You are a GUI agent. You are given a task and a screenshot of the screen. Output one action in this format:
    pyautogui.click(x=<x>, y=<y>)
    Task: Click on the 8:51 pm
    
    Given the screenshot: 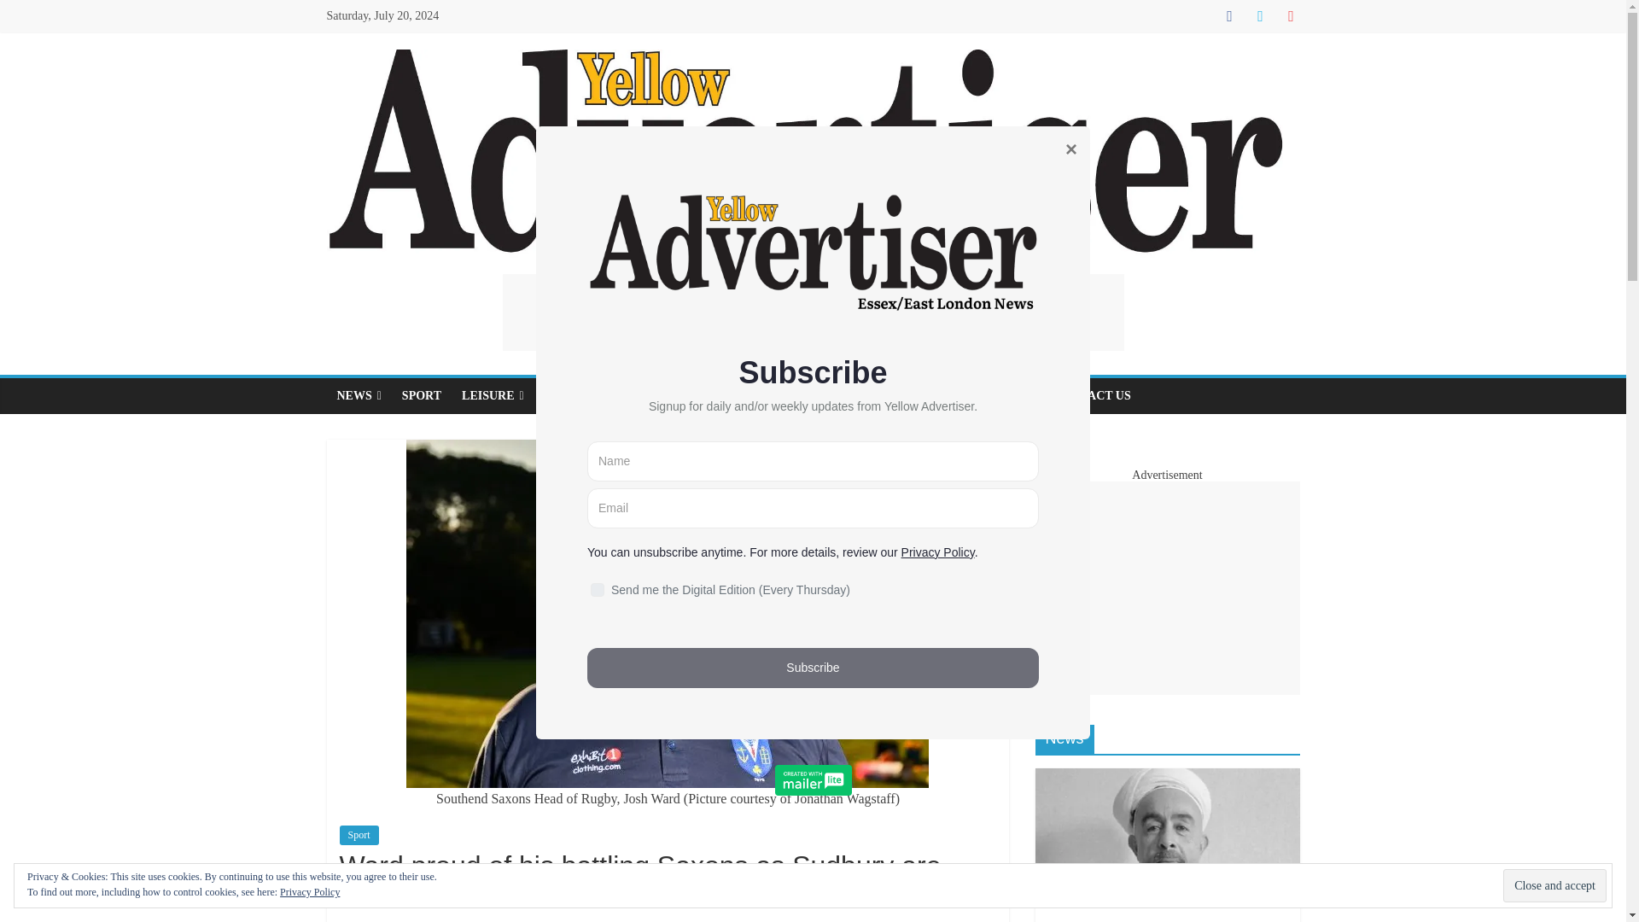 What is the action you would take?
    pyautogui.click(x=367, y=920)
    